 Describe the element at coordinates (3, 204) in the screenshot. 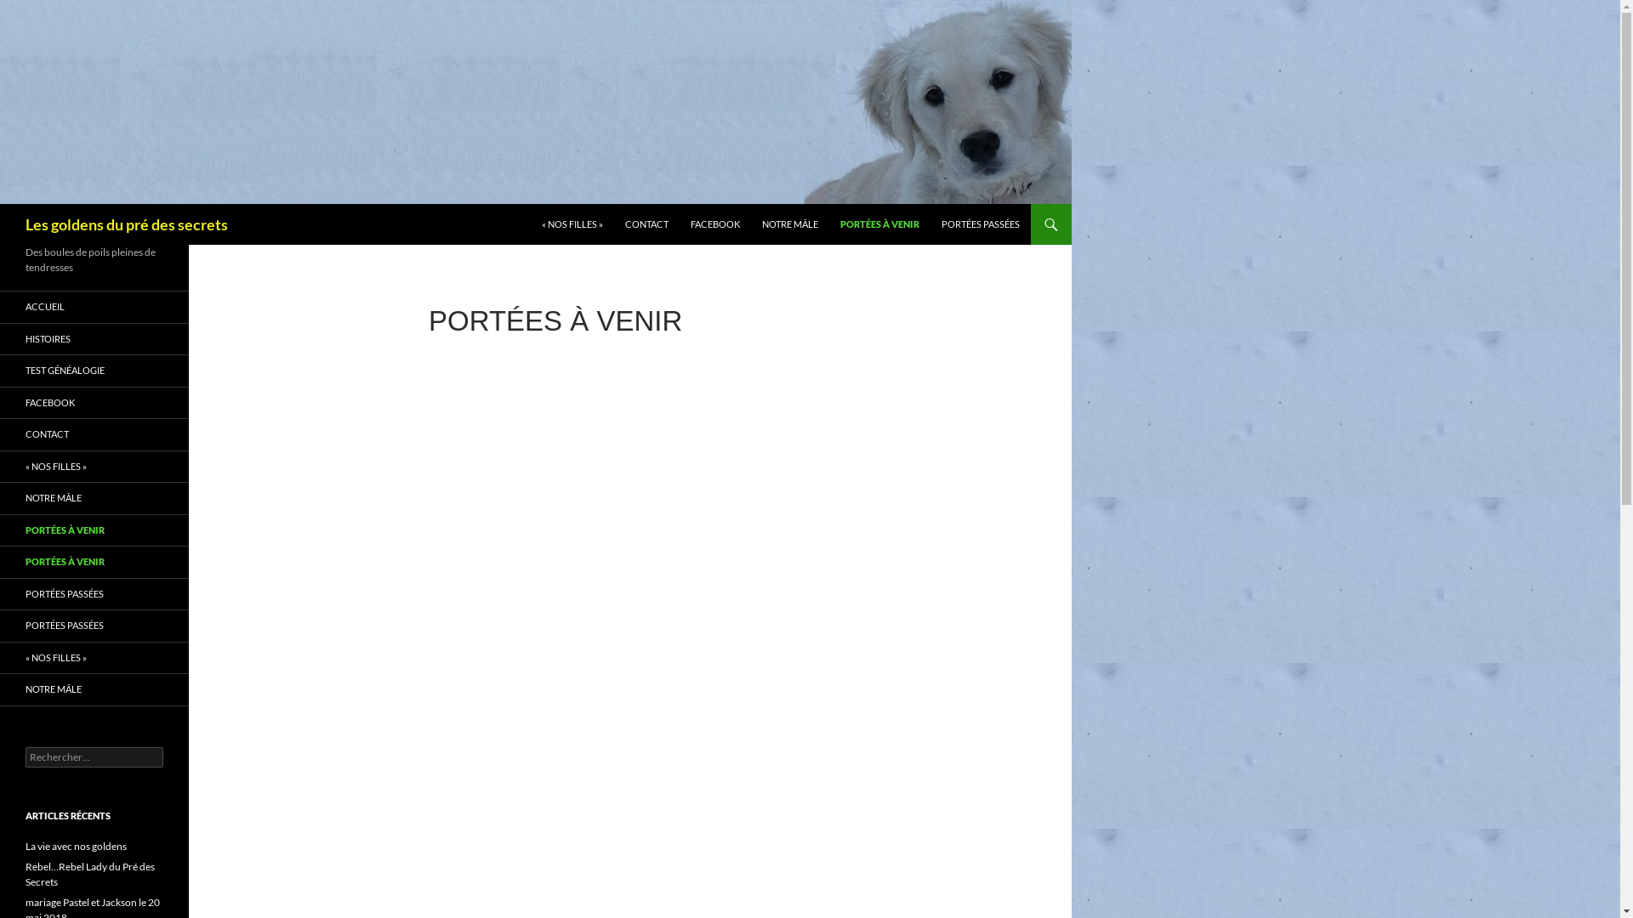

I see `Recherche` at that location.